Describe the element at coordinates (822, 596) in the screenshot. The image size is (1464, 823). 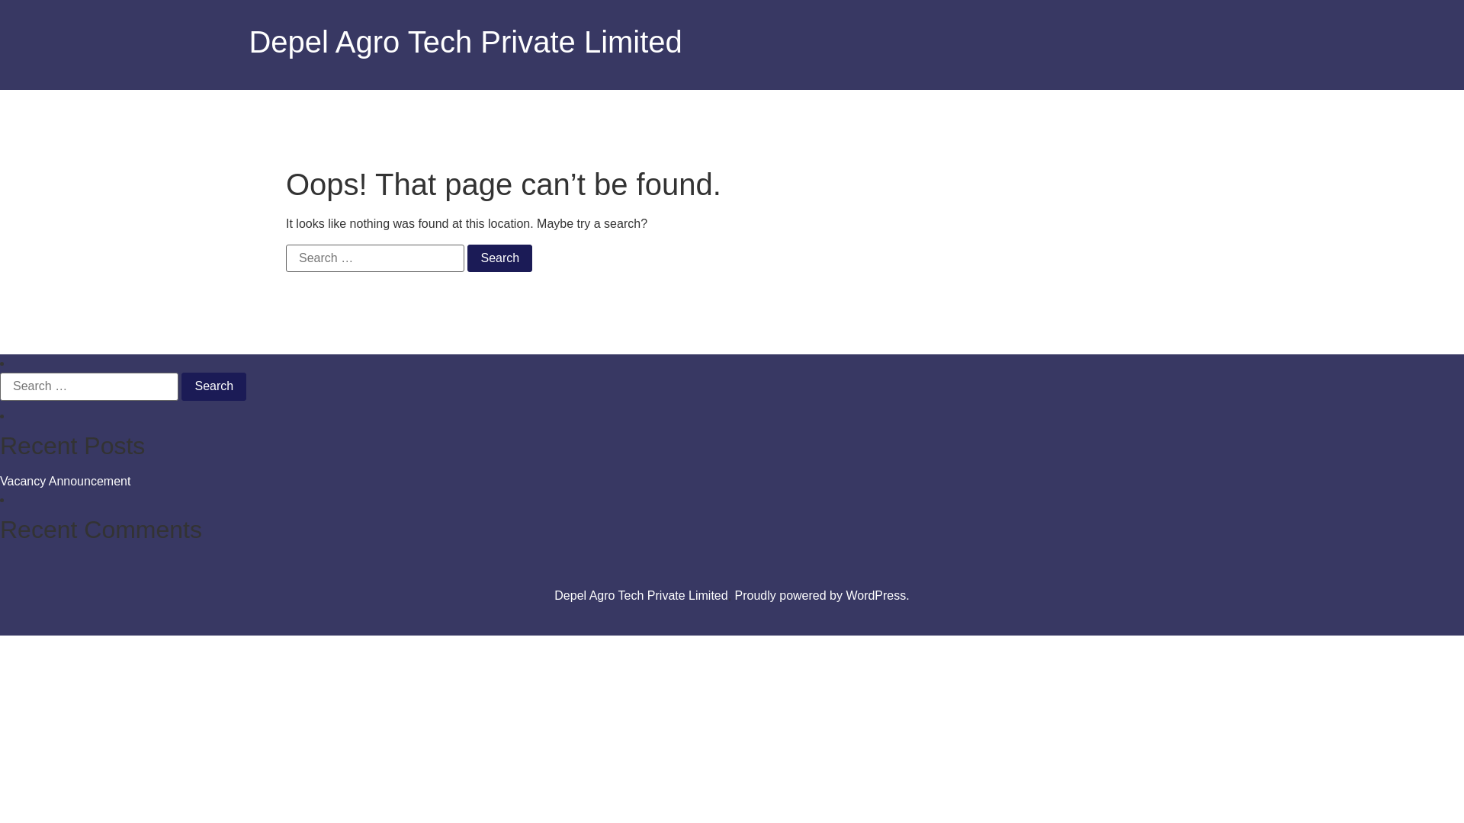
I see `Proudly powered by WordPress.` at that location.